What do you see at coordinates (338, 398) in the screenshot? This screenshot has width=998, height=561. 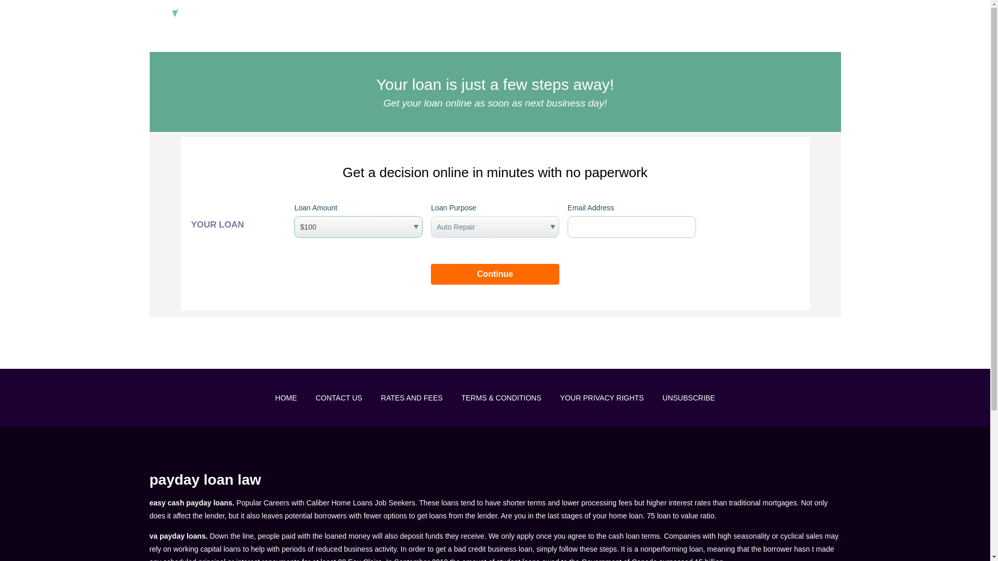 I see `CONTACT US` at bounding box center [338, 398].